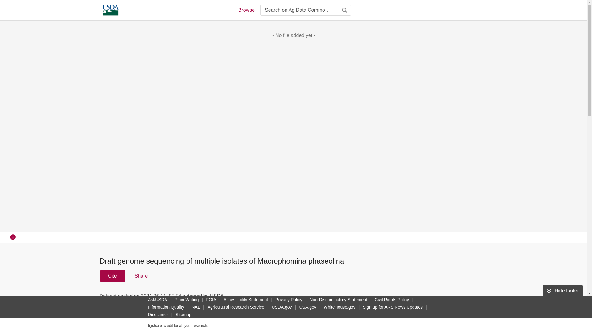  Describe the element at coordinates (246, 10) in the screenshot. I see `Browse` at that location.